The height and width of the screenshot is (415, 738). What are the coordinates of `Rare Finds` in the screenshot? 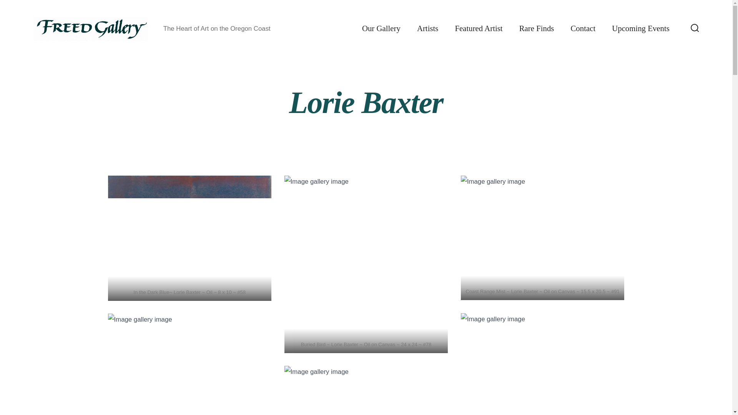 It's located at (537, 28).